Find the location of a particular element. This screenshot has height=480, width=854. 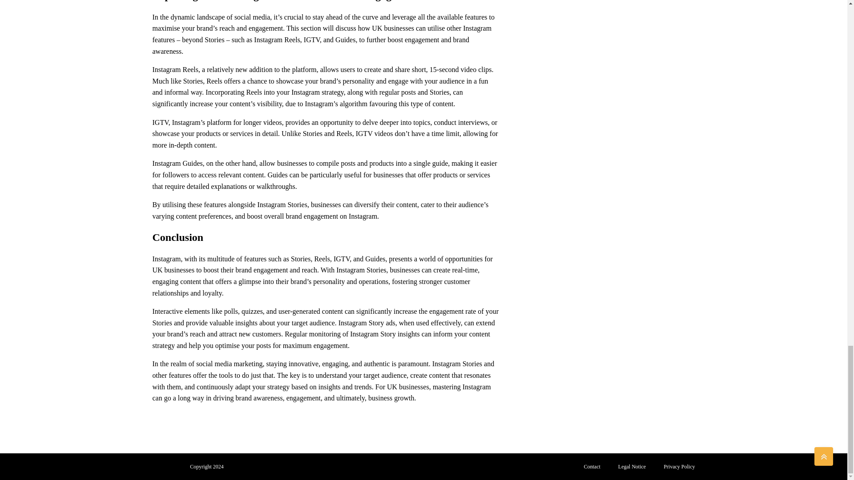

Privacy Policy is located at coordinates (679, 467).